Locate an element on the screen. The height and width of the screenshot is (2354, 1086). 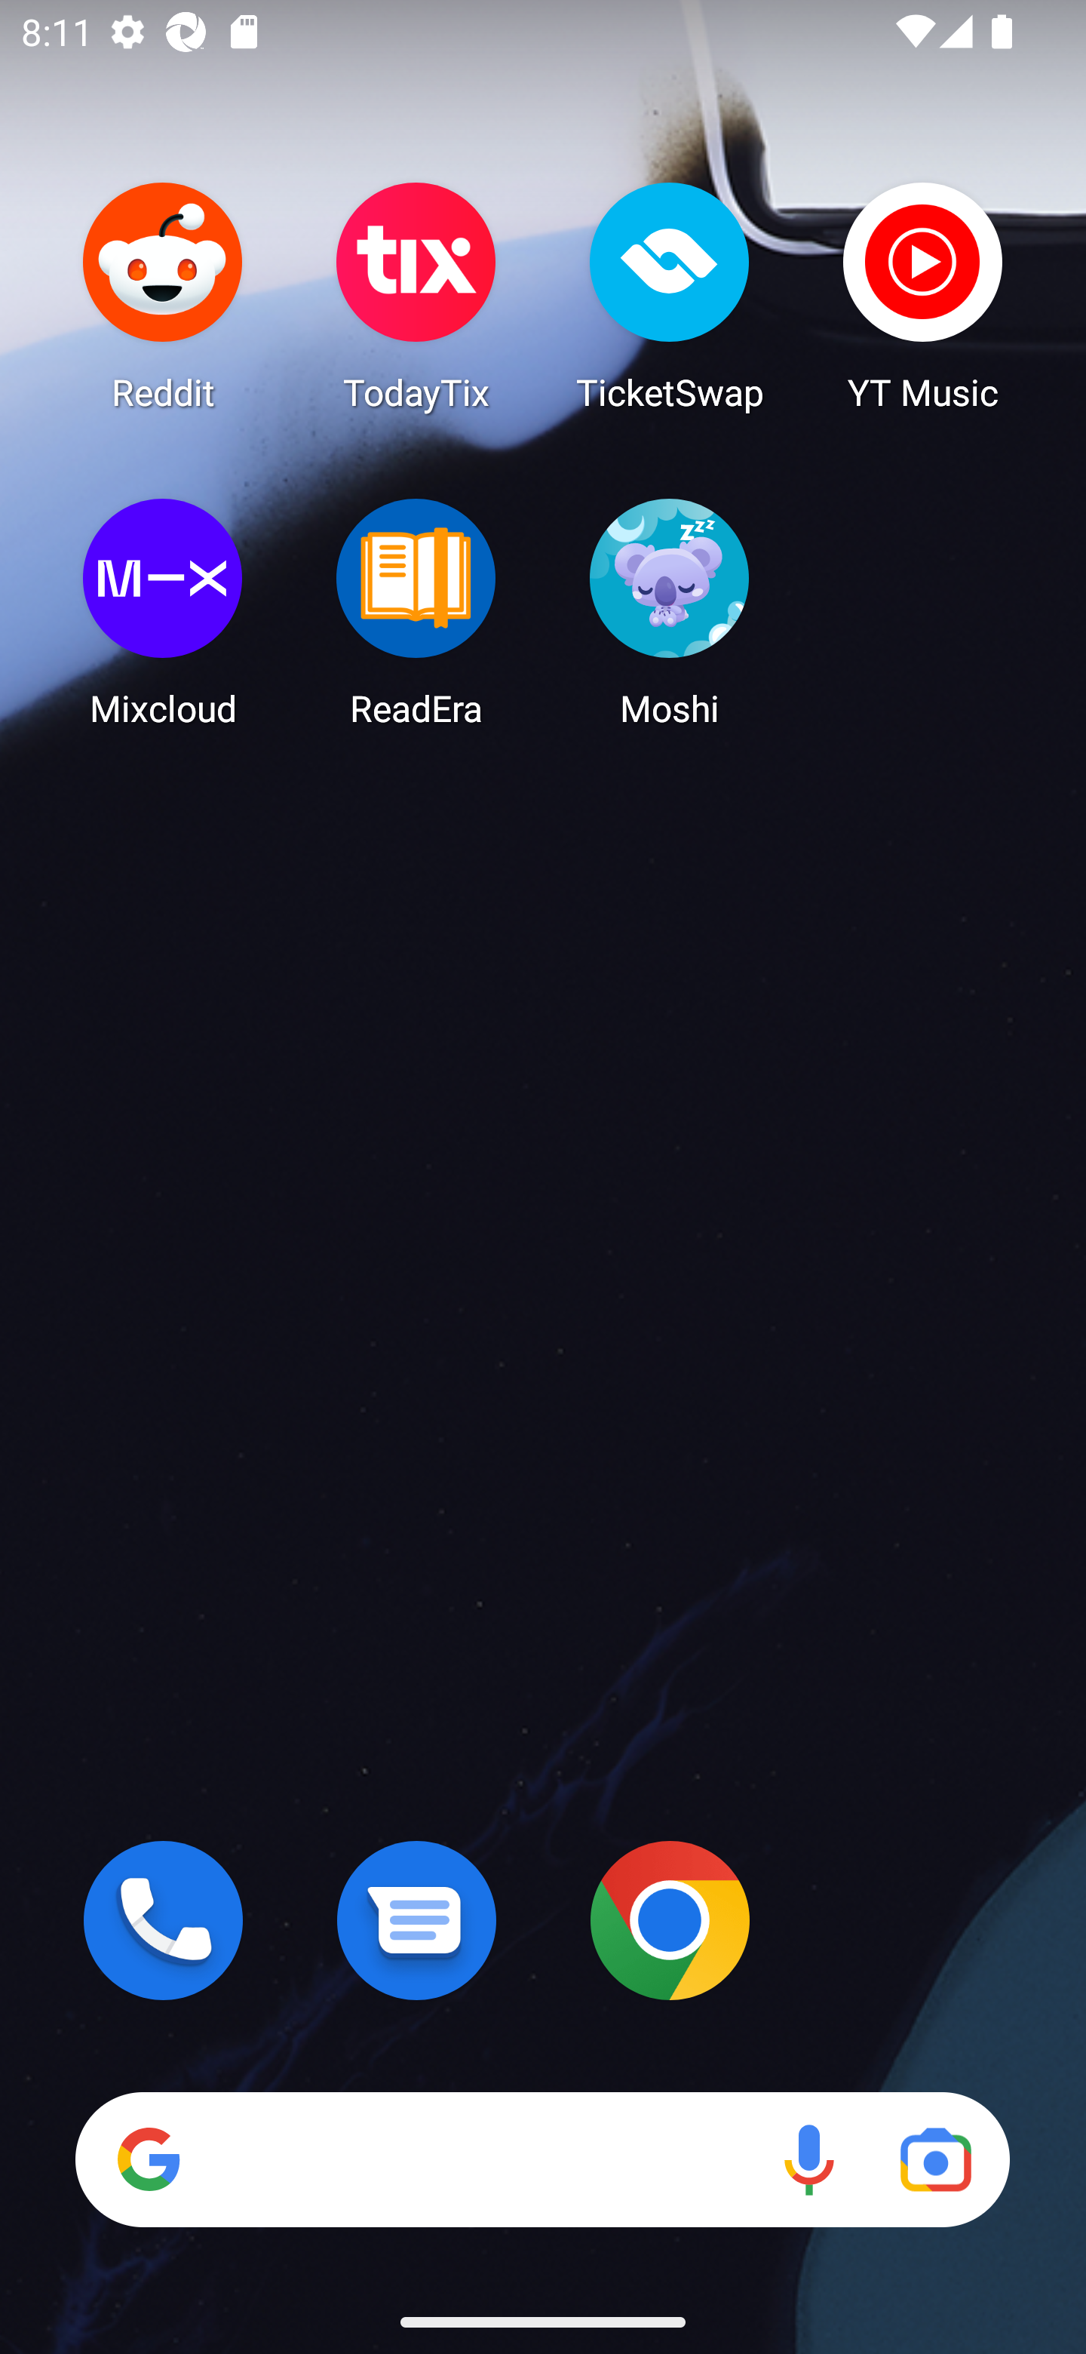
Mixcloud is located at coordinates (163, 612).